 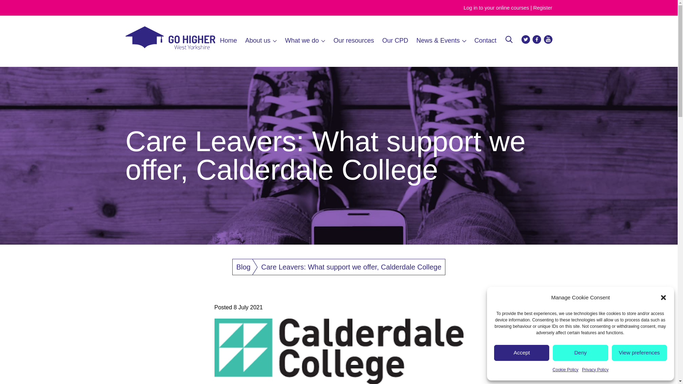 What do you see at coordinates (395, 41) in the screenshot?
I see `Our CPD` at bounding box center [395, 41].